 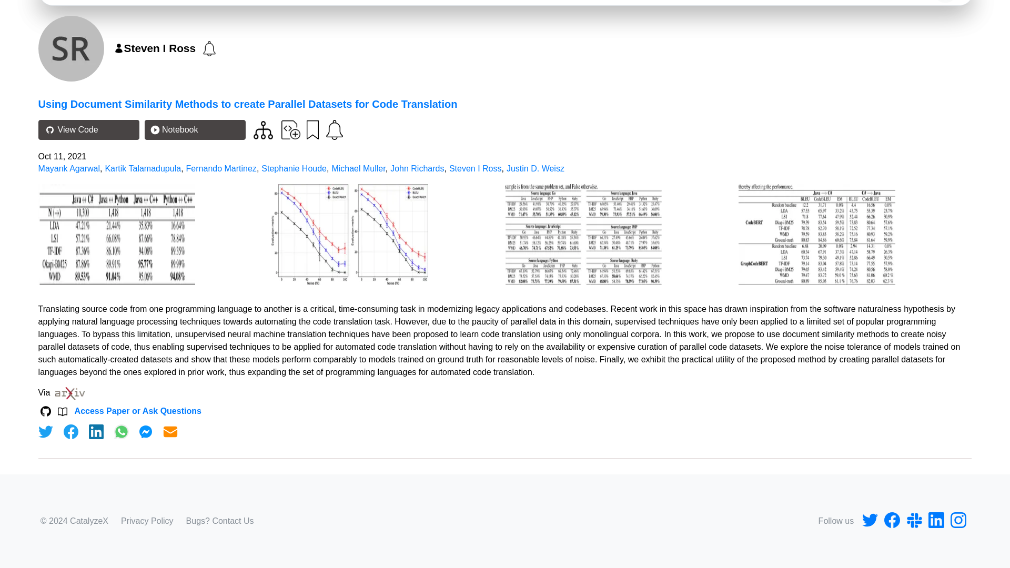 I want to click on Justin D. Weisz, so click(x=536, y=168).